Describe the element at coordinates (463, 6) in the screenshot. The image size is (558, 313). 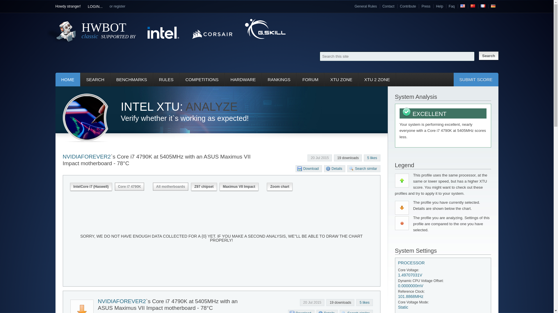
I see `English` at that location.